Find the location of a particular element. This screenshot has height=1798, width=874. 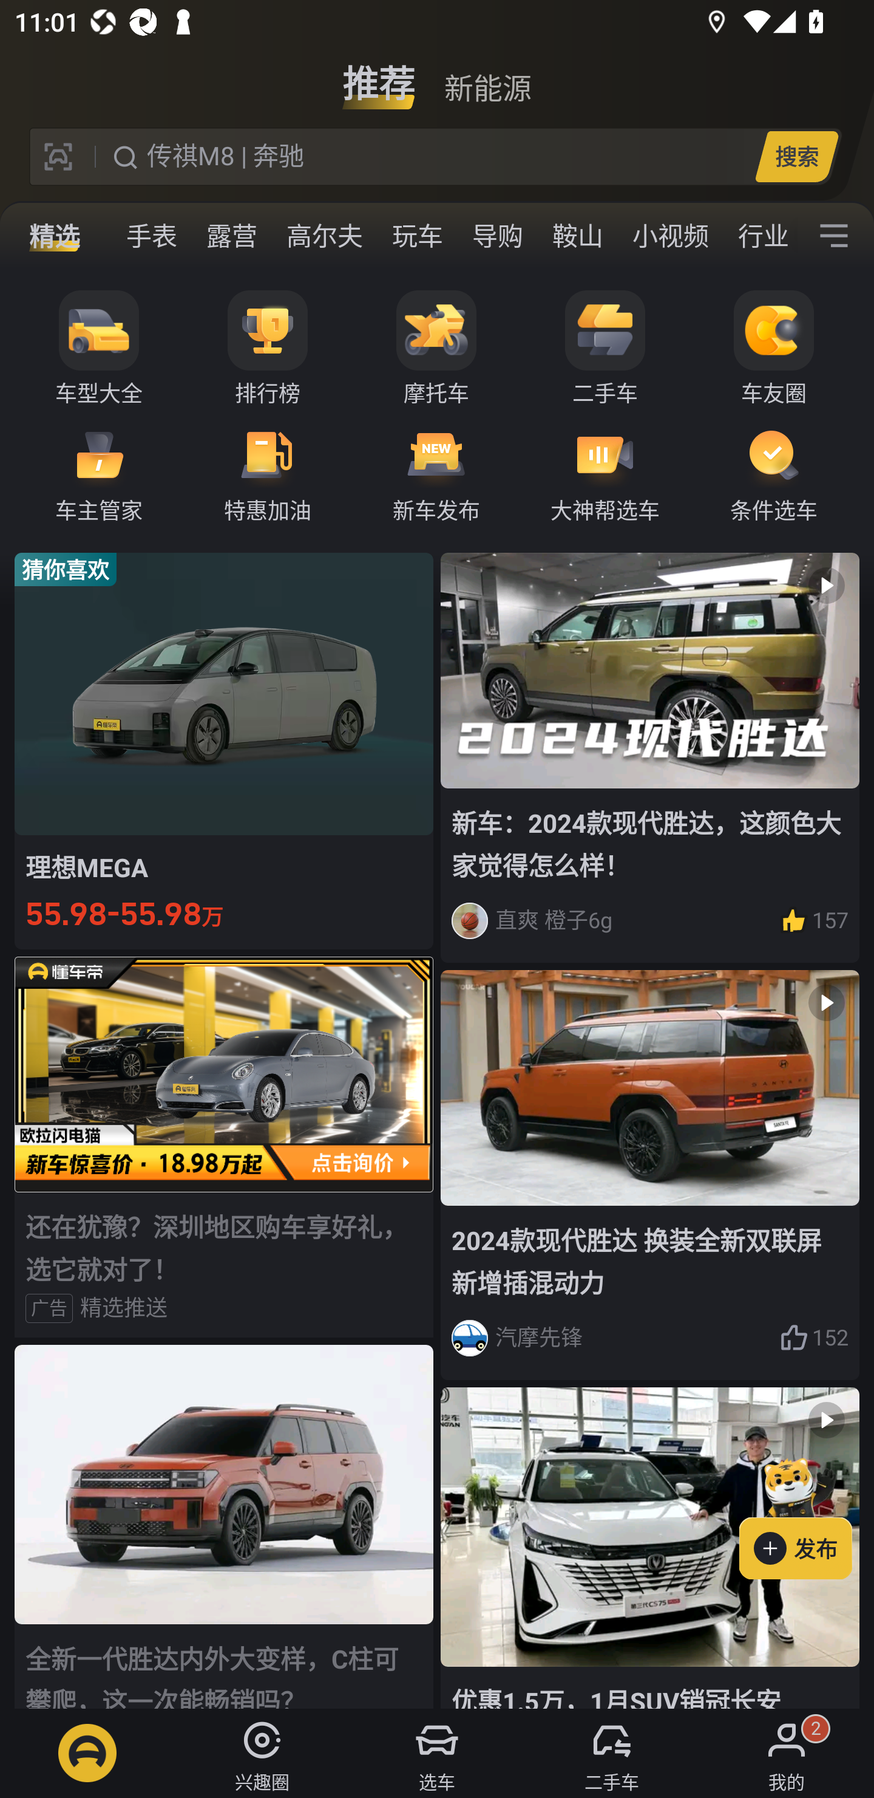

 选车 is located at coordinates (437, 1753).